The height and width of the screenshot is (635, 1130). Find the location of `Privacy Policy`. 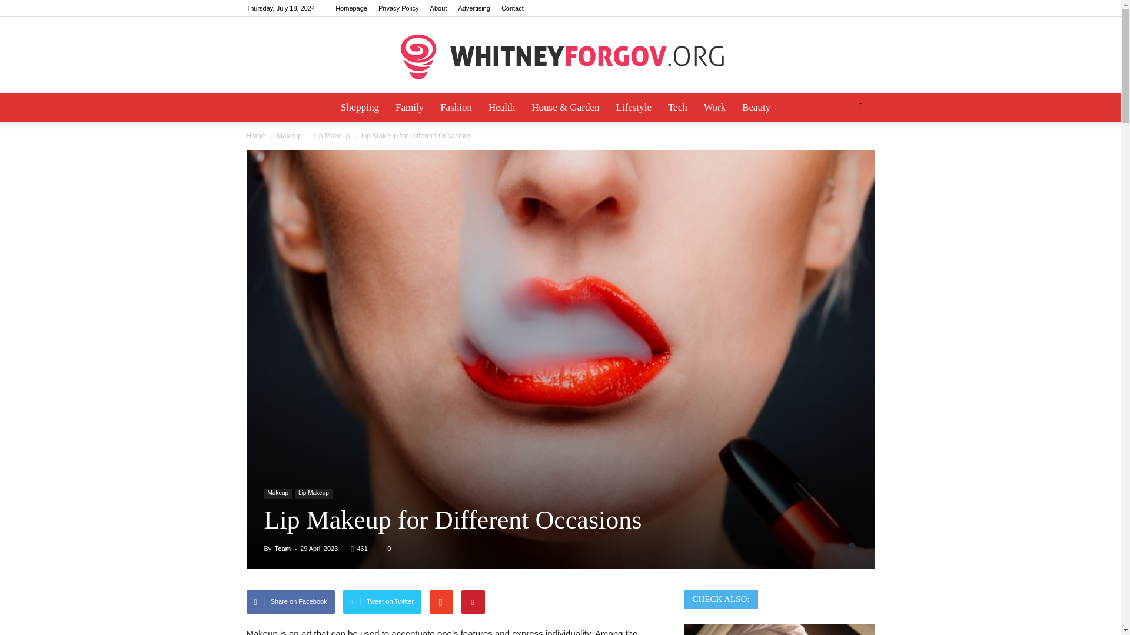

Privacy Policy is located at coordinates (398, 8).